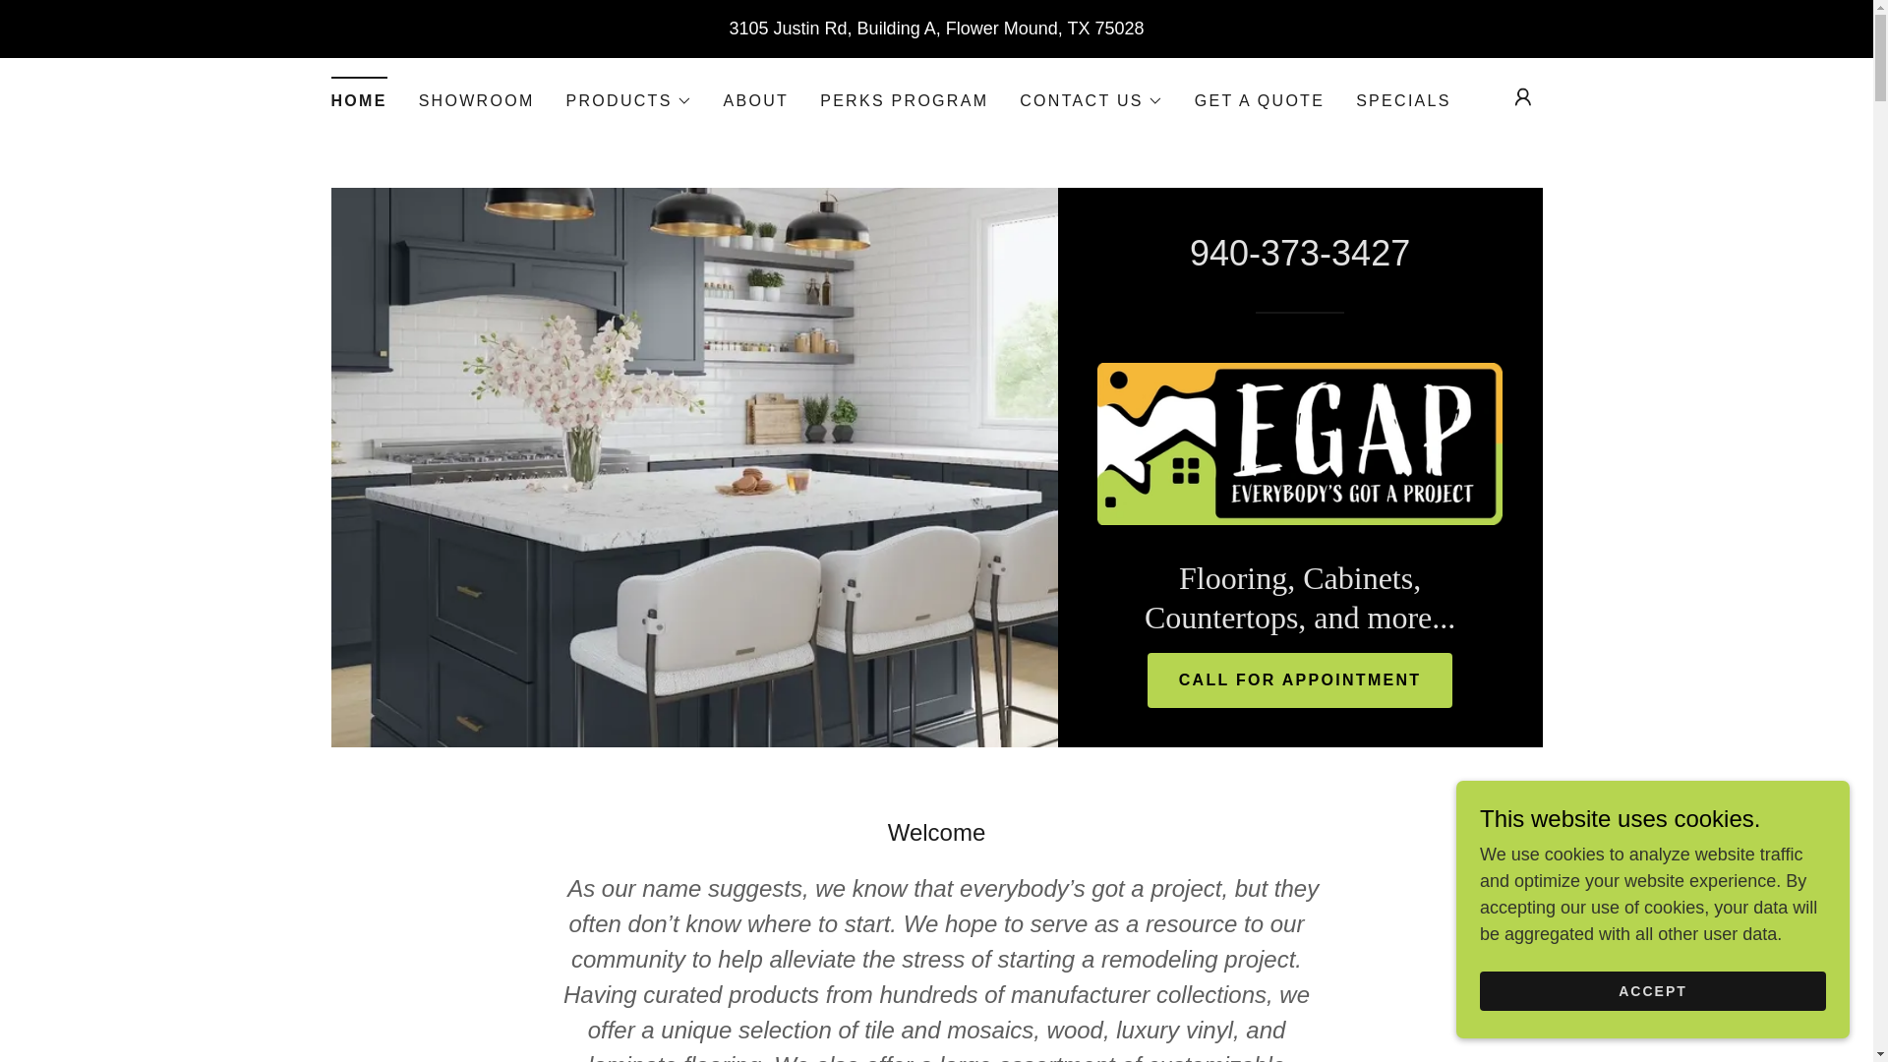 The image size is (1888, 1062). Describe the element at coordinates (755, 100) in the screenshot. I see `ABOUT` at that location.